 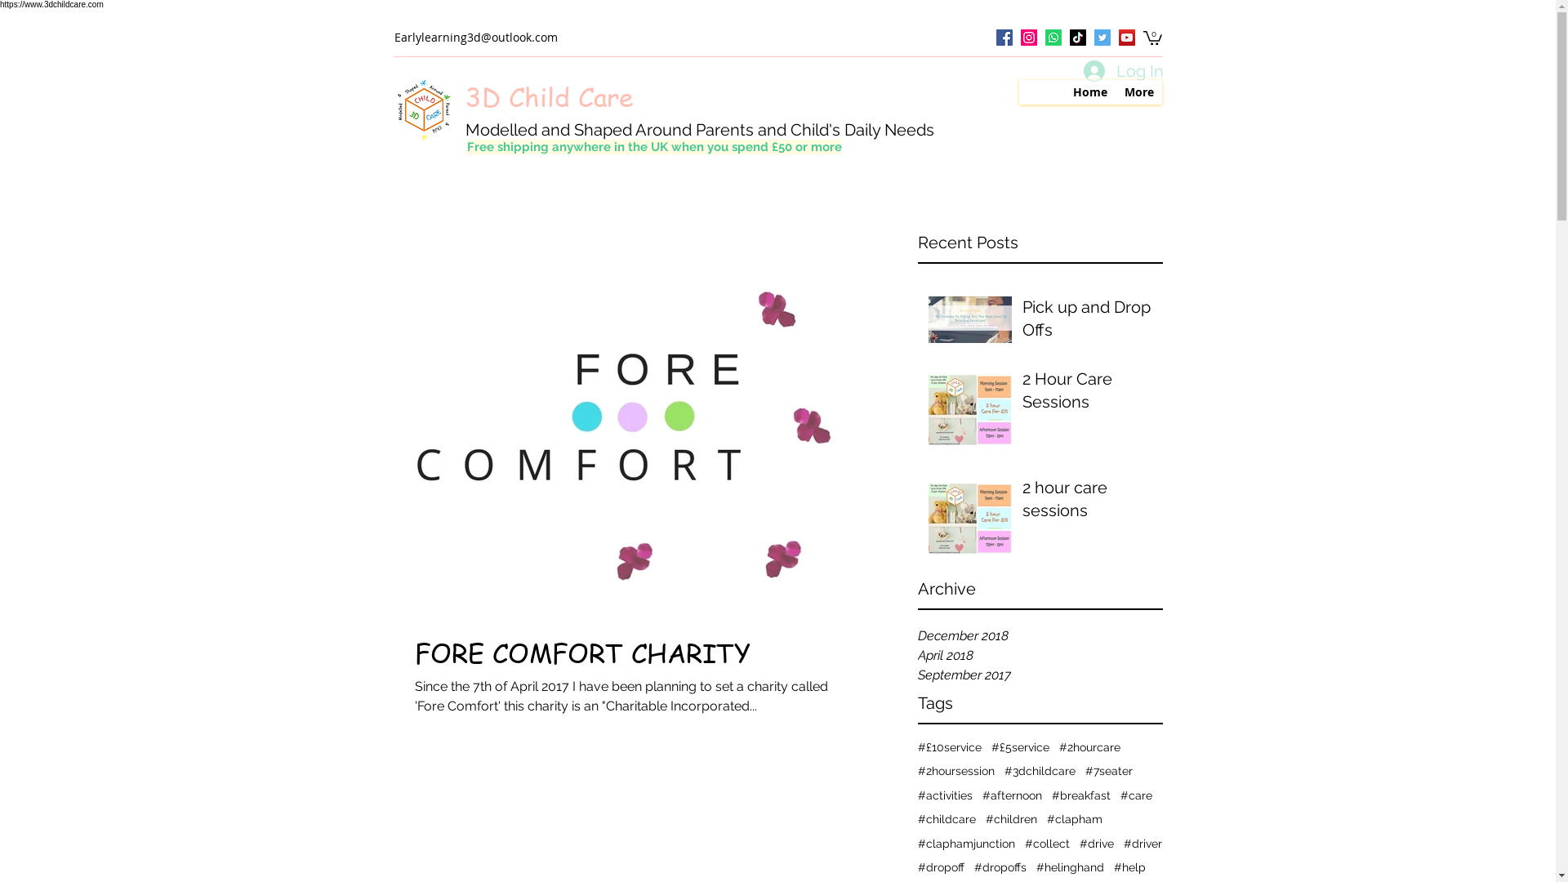 I want to click on #care, so click(x=1137, y=796).